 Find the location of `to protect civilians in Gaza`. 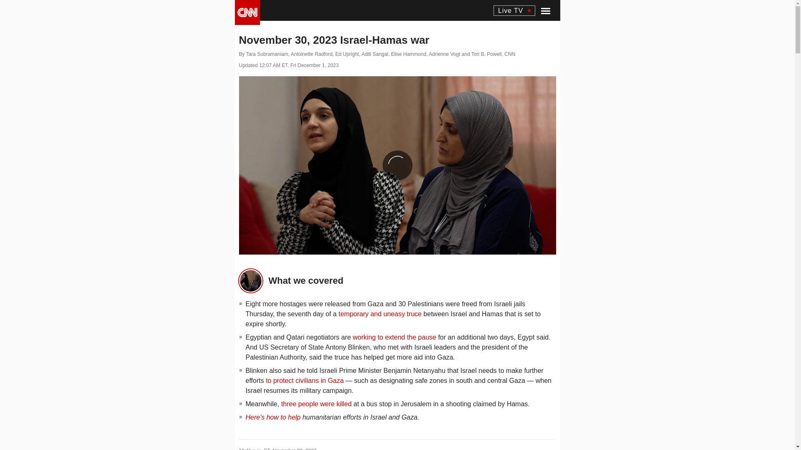

to protect civilians in Gaza is located at coordinates (305, 380).